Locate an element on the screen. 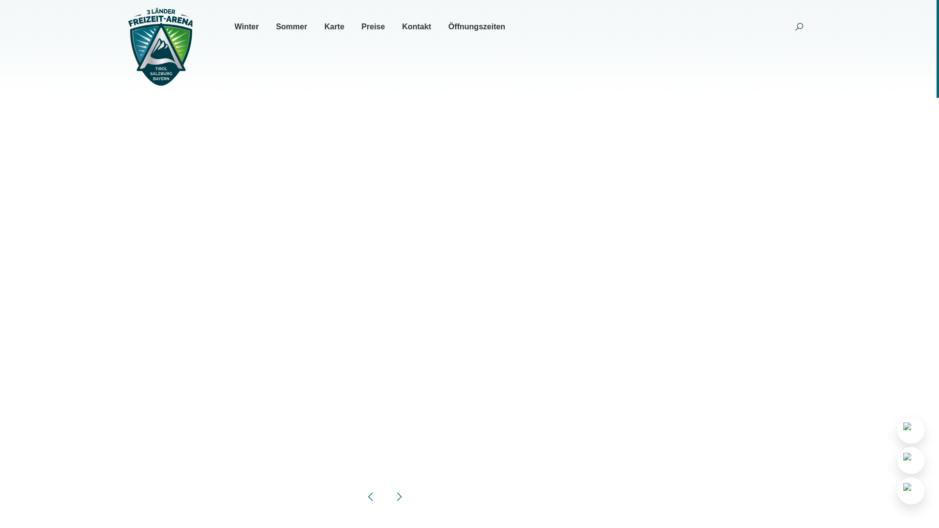  Preise is located at coordinates (373, 27).